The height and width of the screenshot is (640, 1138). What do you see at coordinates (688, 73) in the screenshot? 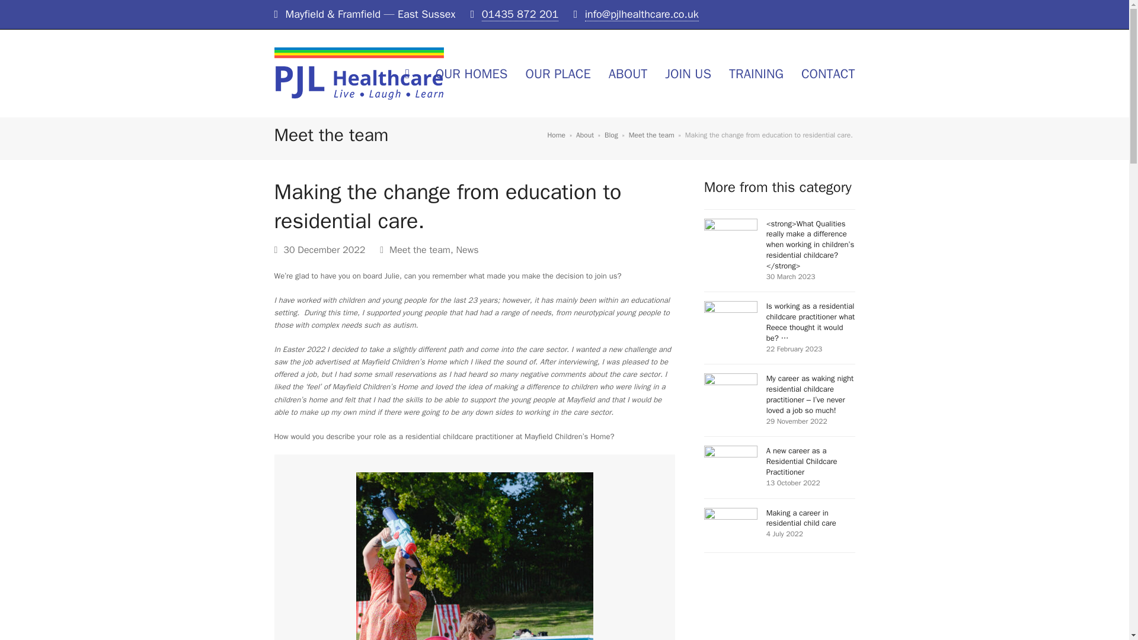
I see `JOIN US` at bounding box center [688, 73].